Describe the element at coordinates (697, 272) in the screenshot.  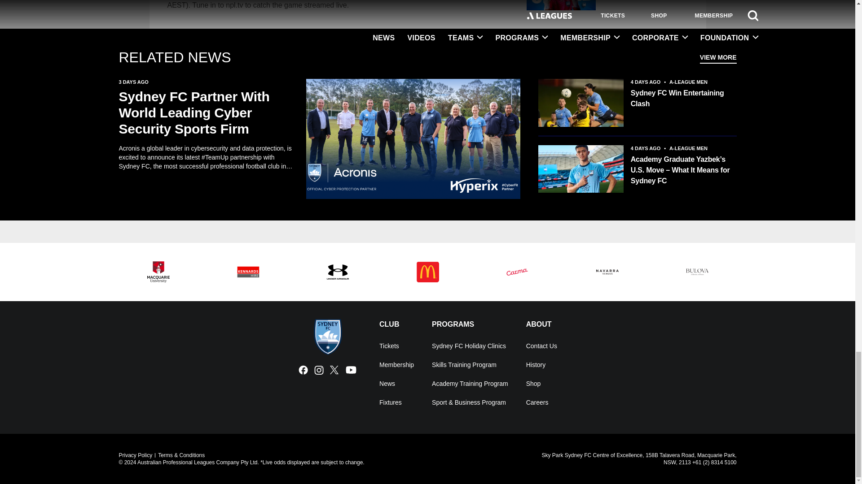
I see `BULOVA` at that location.